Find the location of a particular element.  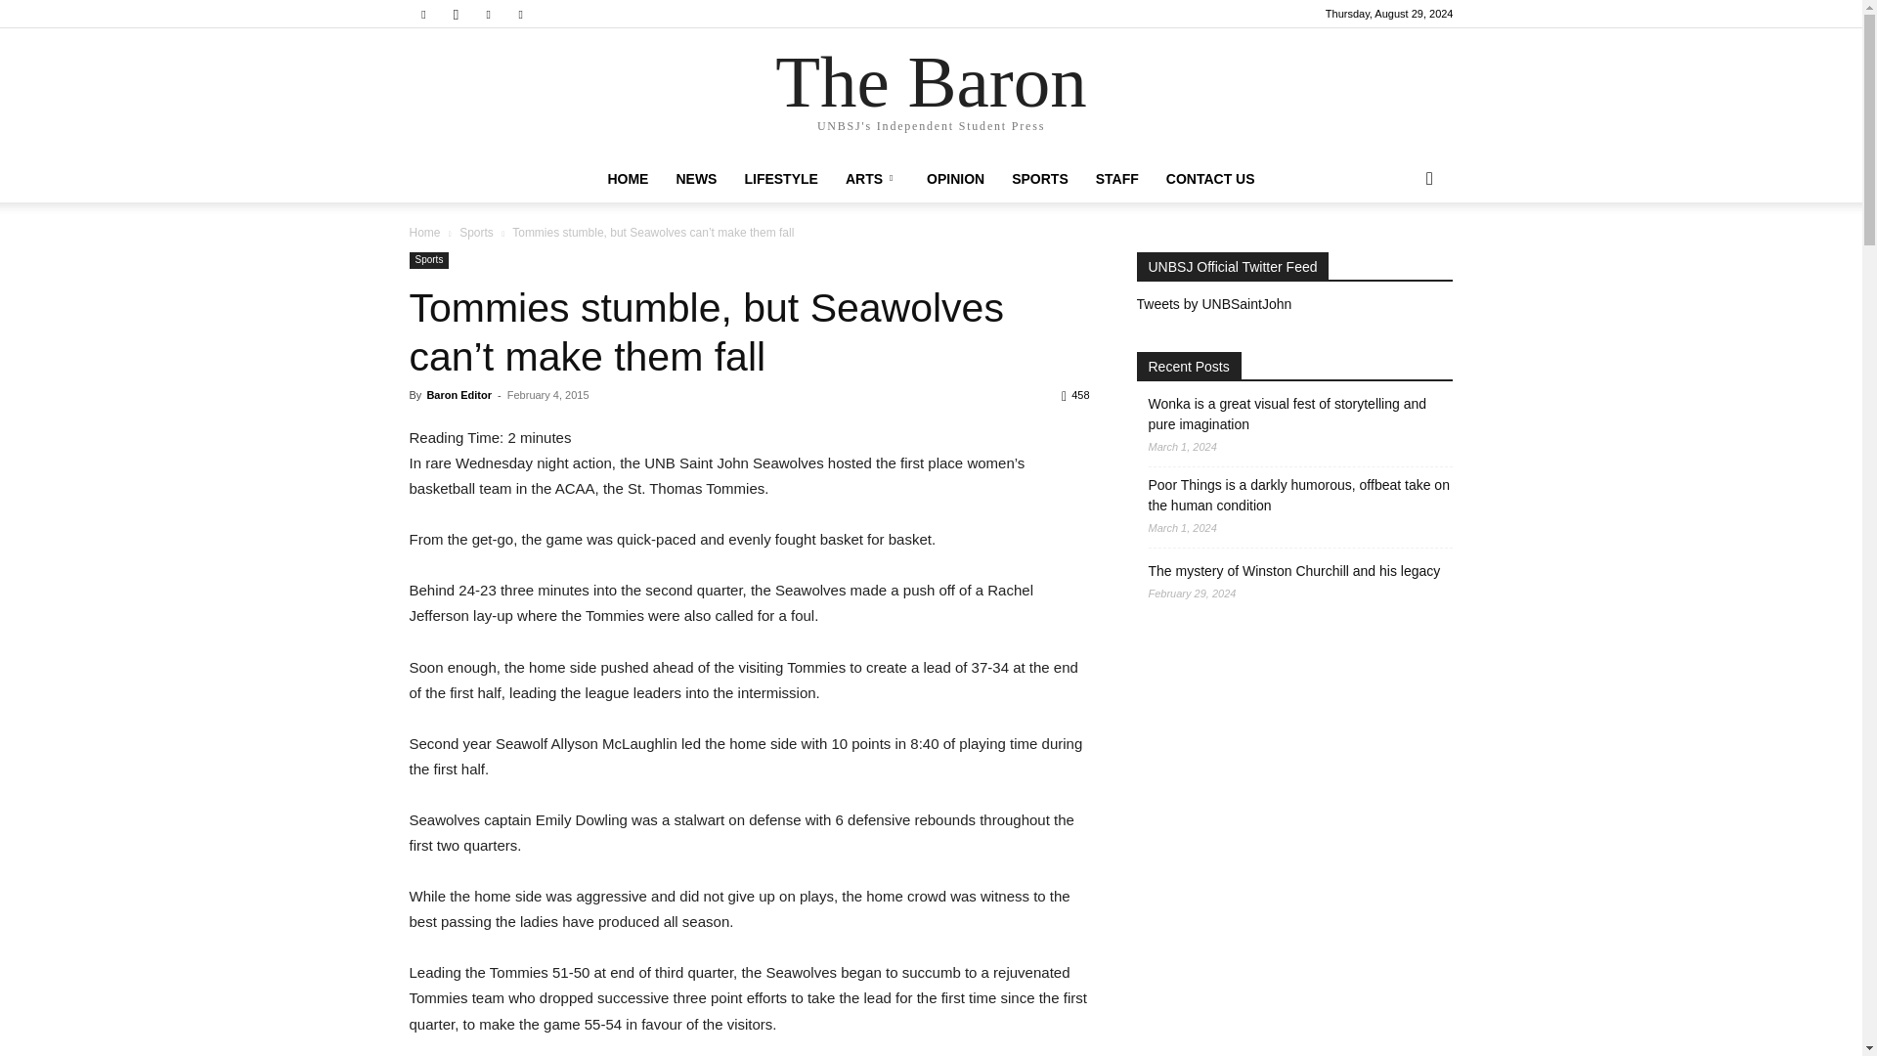

SPORTS is located at coordinates (1040, 178).